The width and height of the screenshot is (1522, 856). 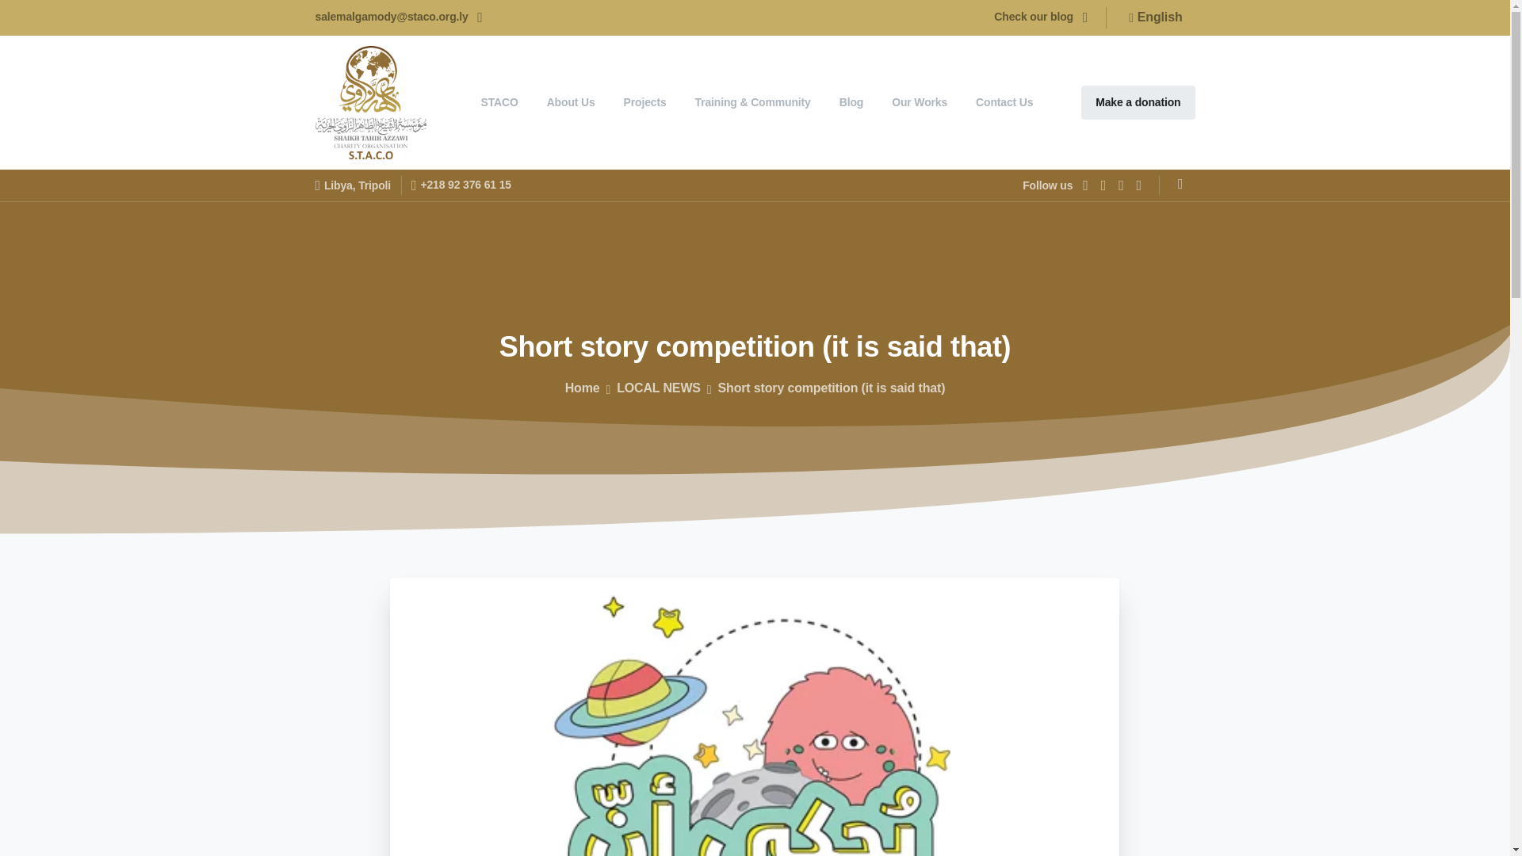 What do you see at coordinates (1004, 102) in the screenshot?
I see `Contact Us` at bounding box center [1004, 102].